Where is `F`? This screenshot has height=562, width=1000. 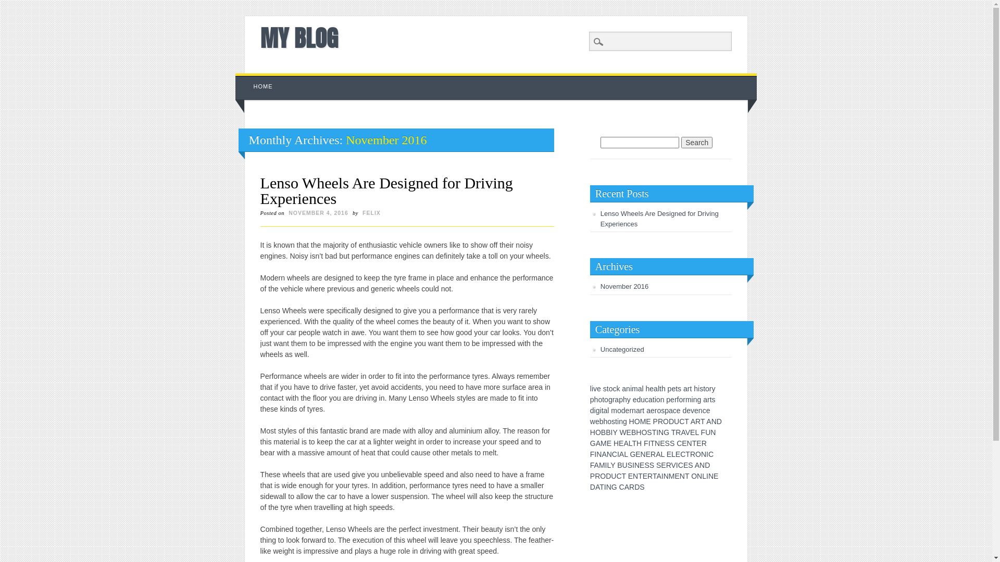
F is located at coordinates (703, 432).